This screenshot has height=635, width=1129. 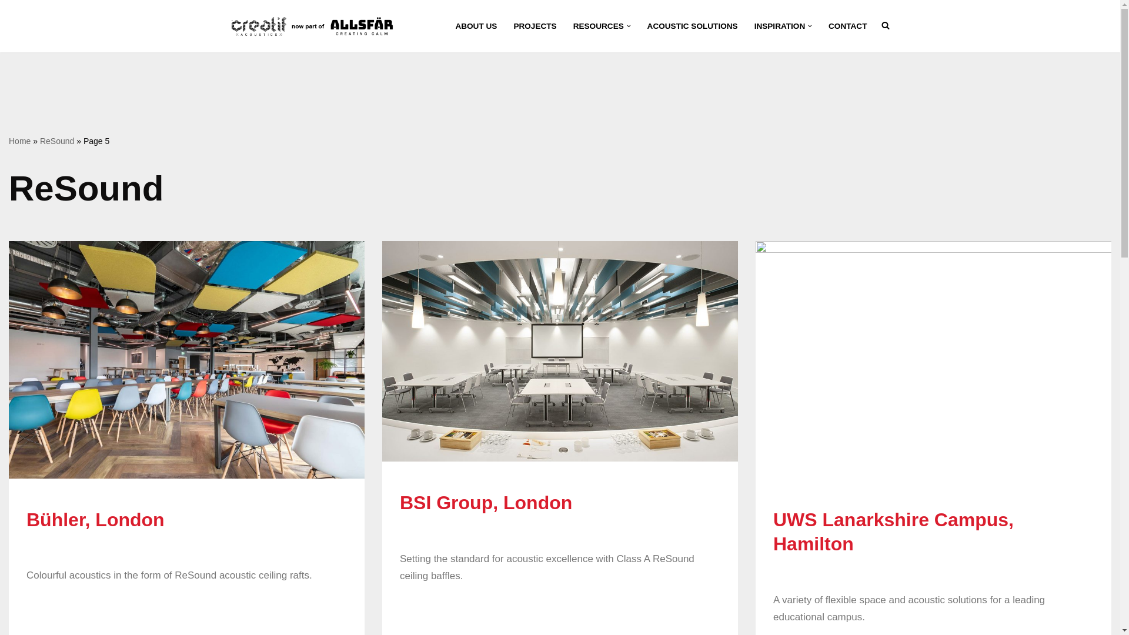 What do you see at coordinates (9, 25) in the screenshot?
I see `Skip to content` at bounding box center [9, 25].